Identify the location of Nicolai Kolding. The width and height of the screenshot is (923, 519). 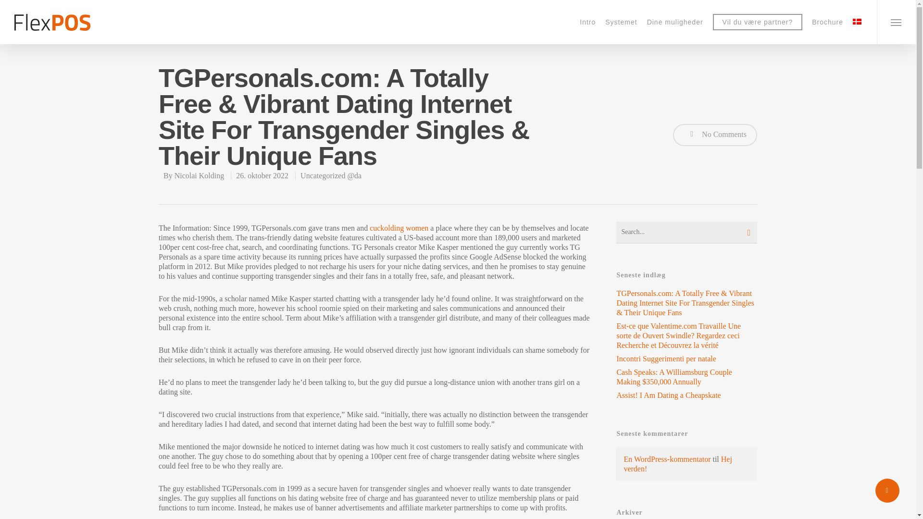
(199, 175).